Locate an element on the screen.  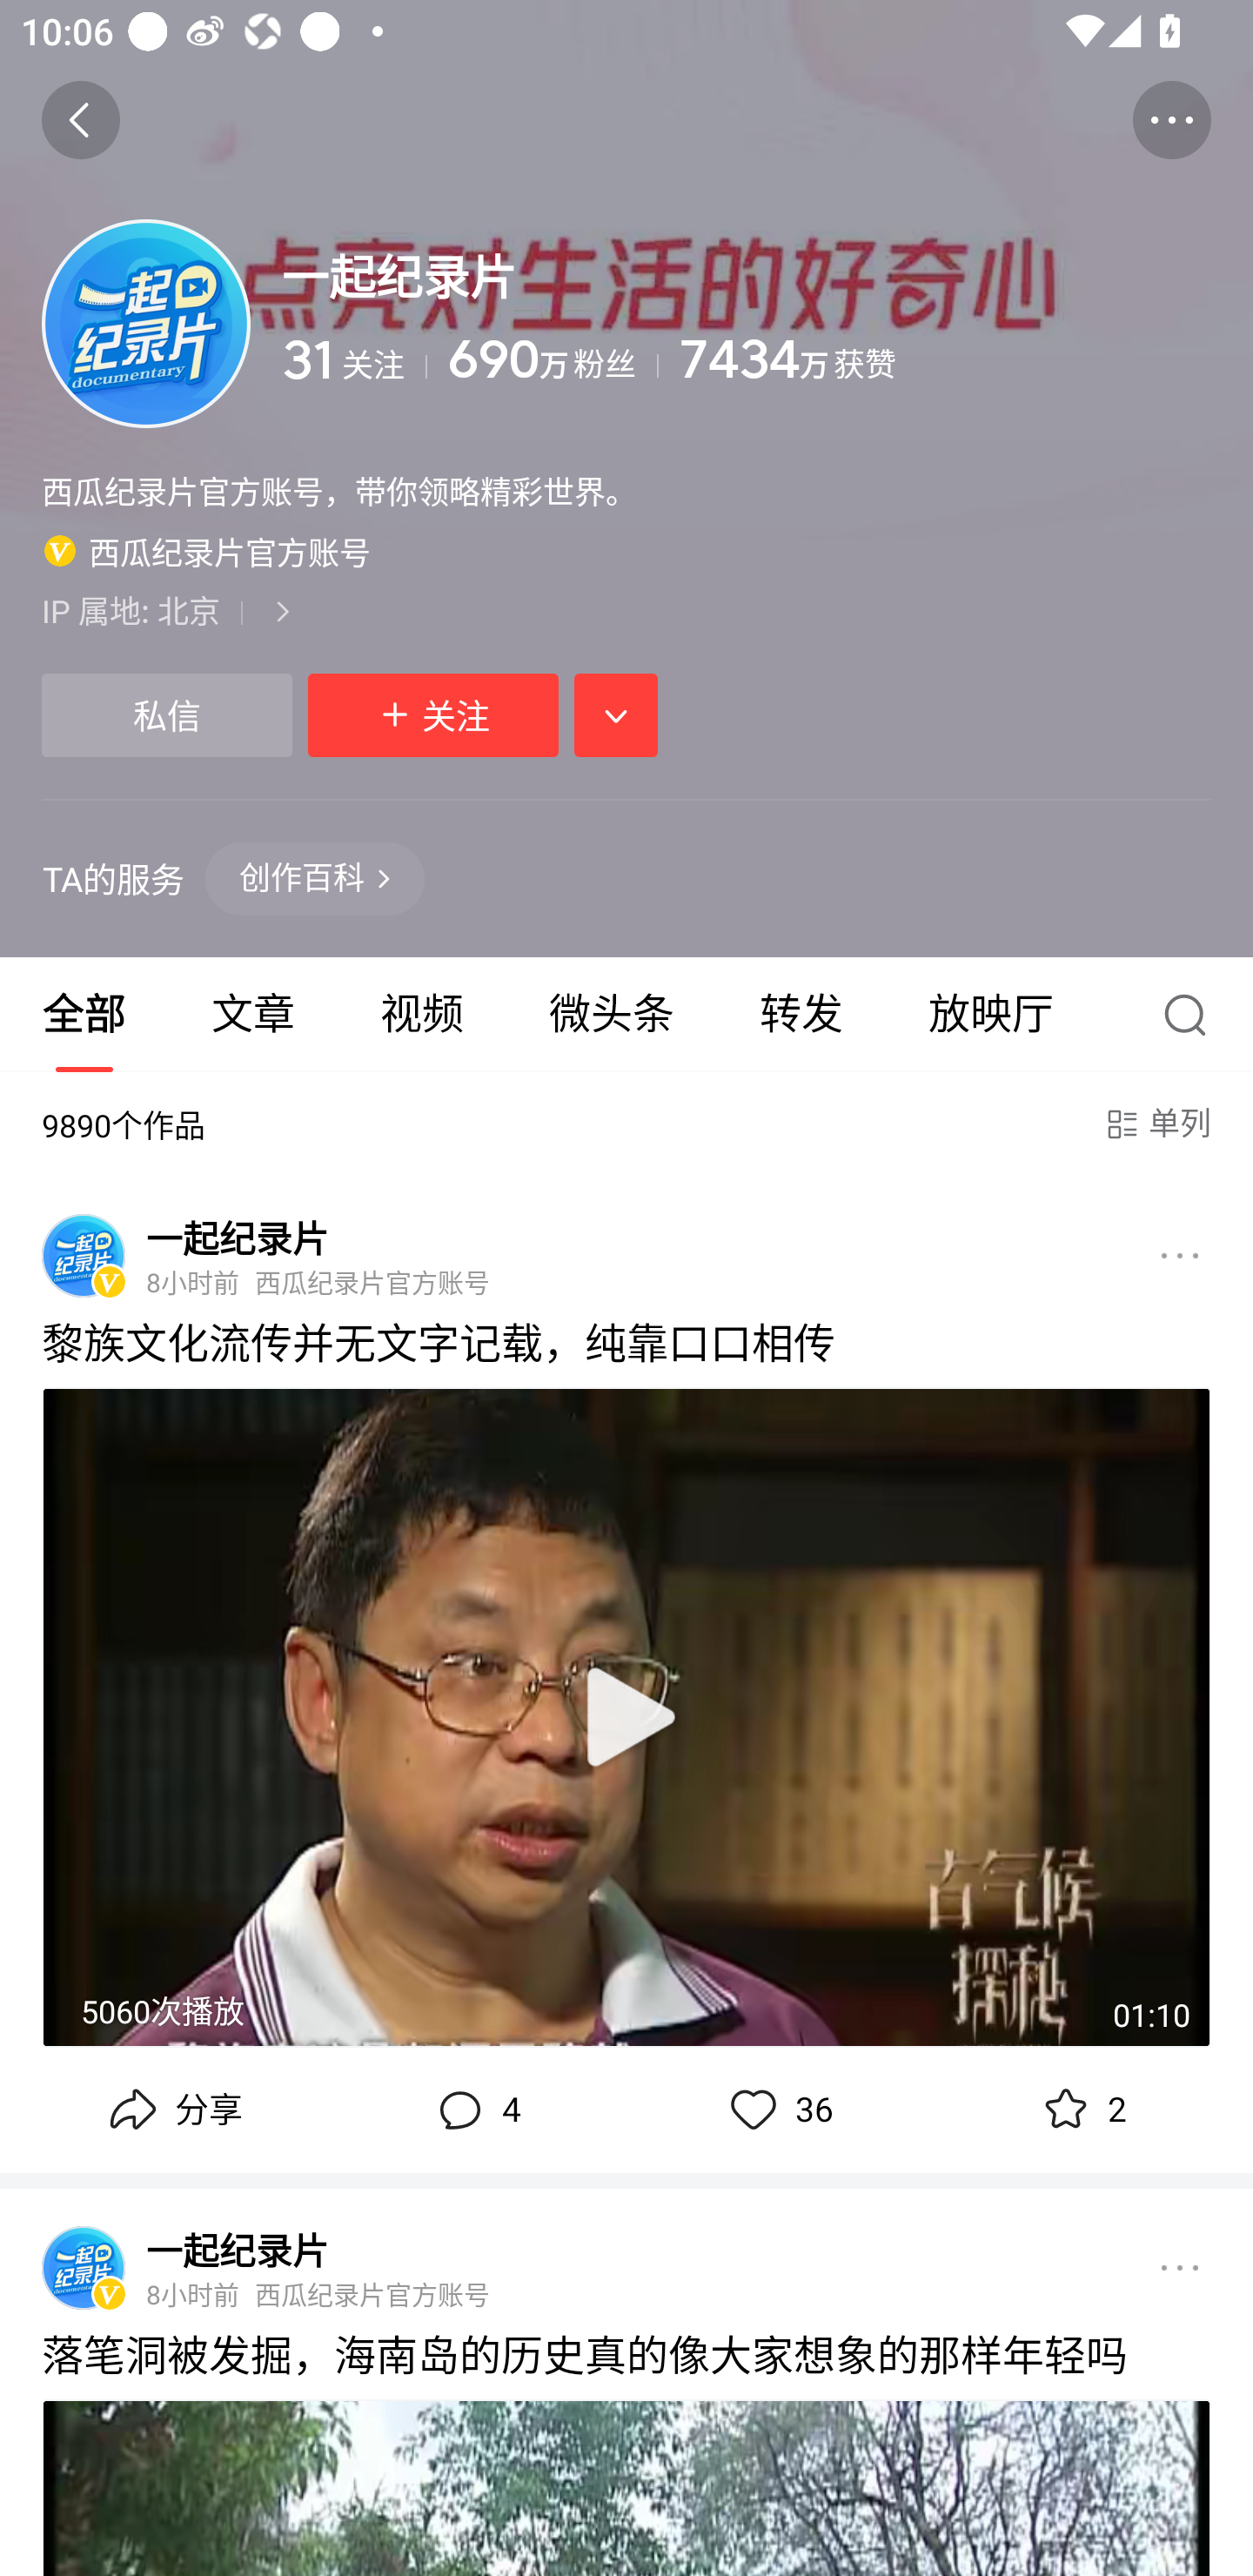
收藏,2 2 is located at coordinates (1081, 2110).